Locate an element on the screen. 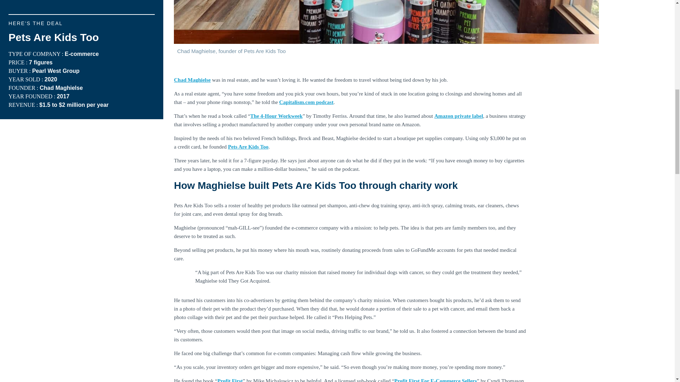 The image size is (680, 382). Pets Are Kids Too is located at coordinates (248, 147).